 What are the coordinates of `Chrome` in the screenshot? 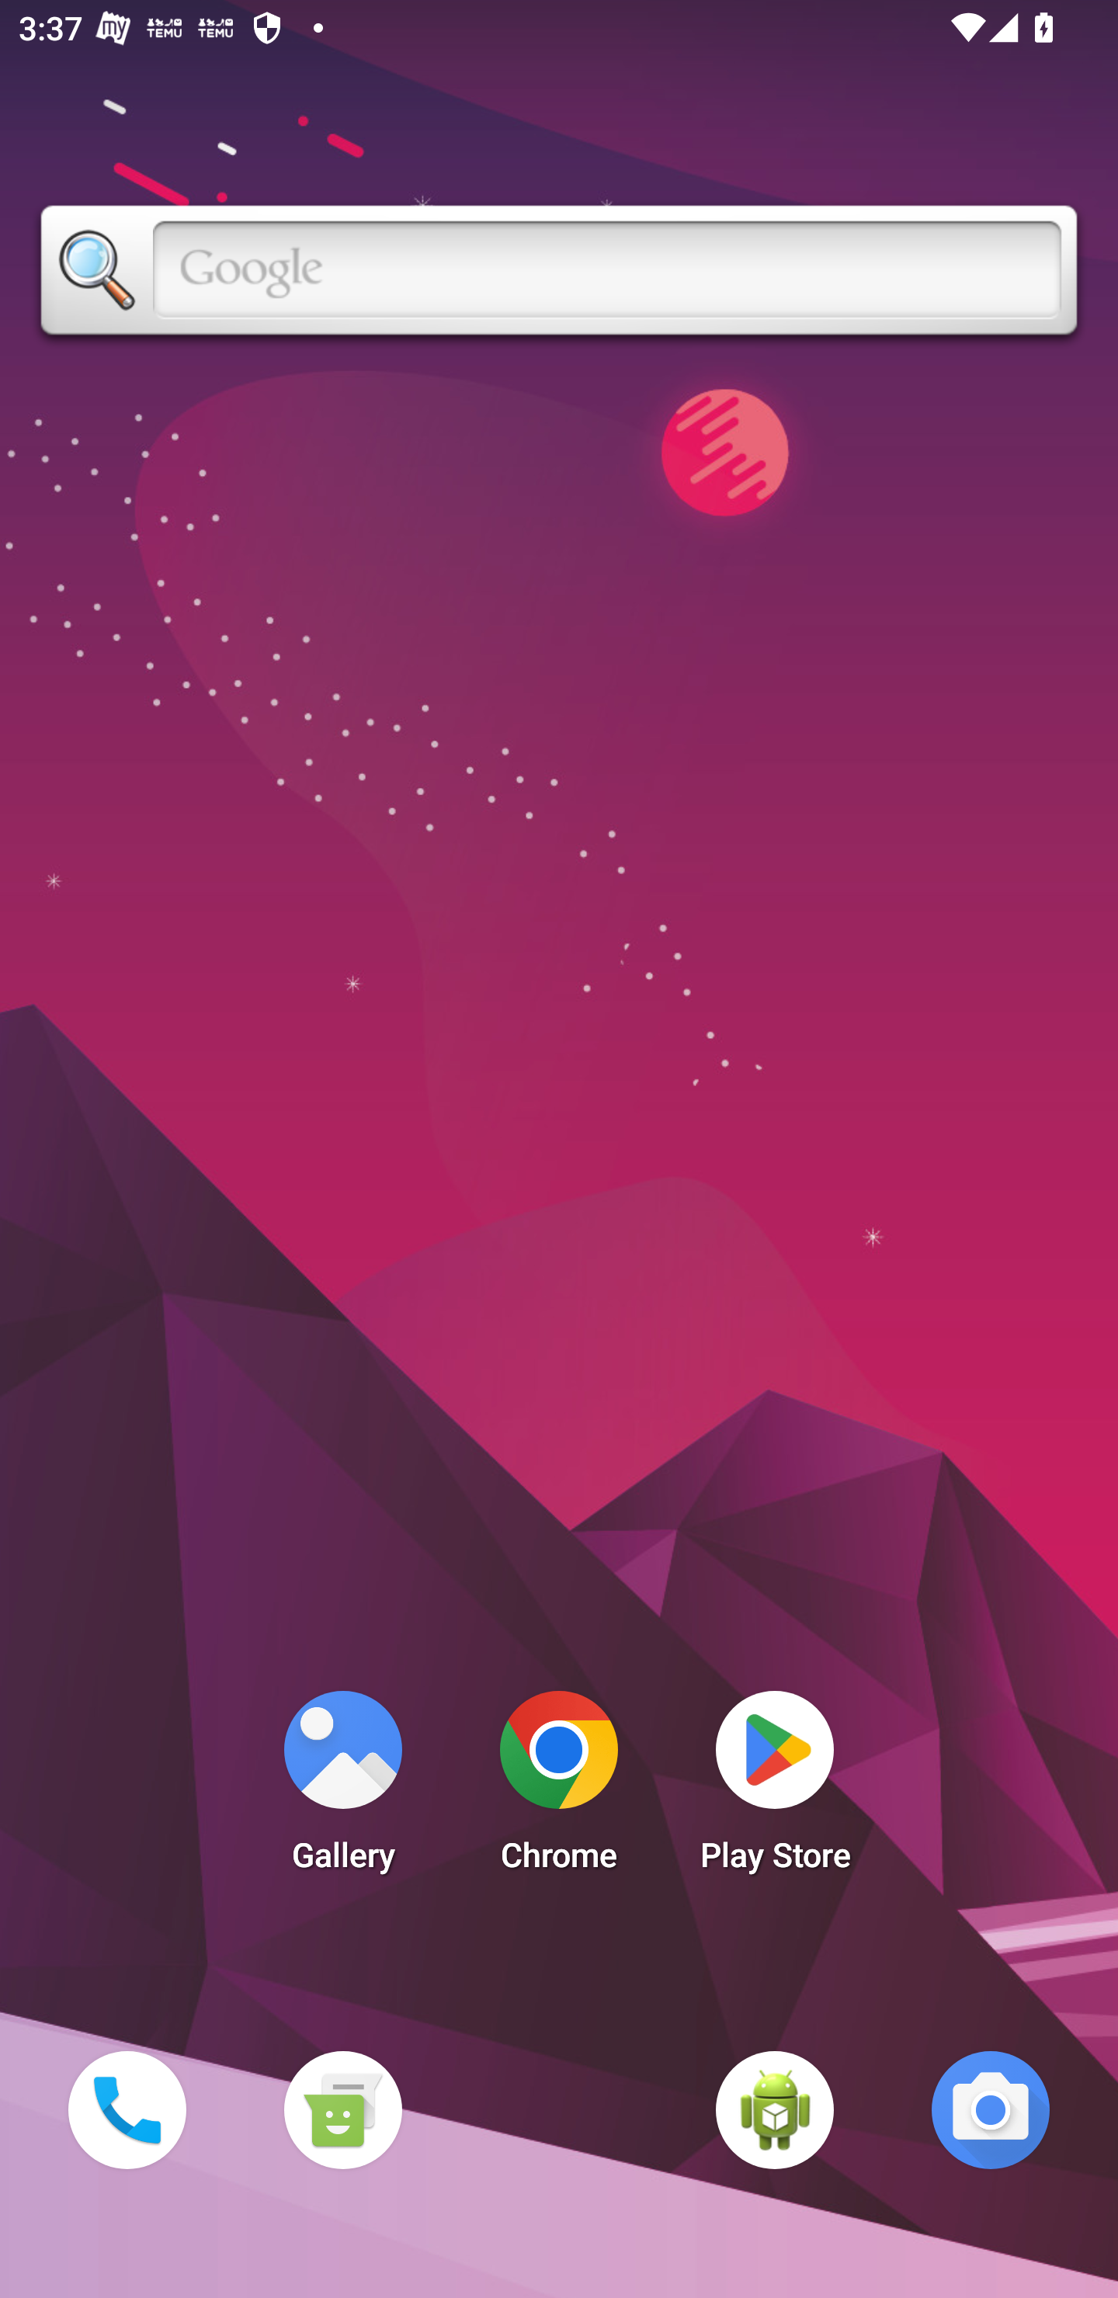 It's located at (559, 1789).